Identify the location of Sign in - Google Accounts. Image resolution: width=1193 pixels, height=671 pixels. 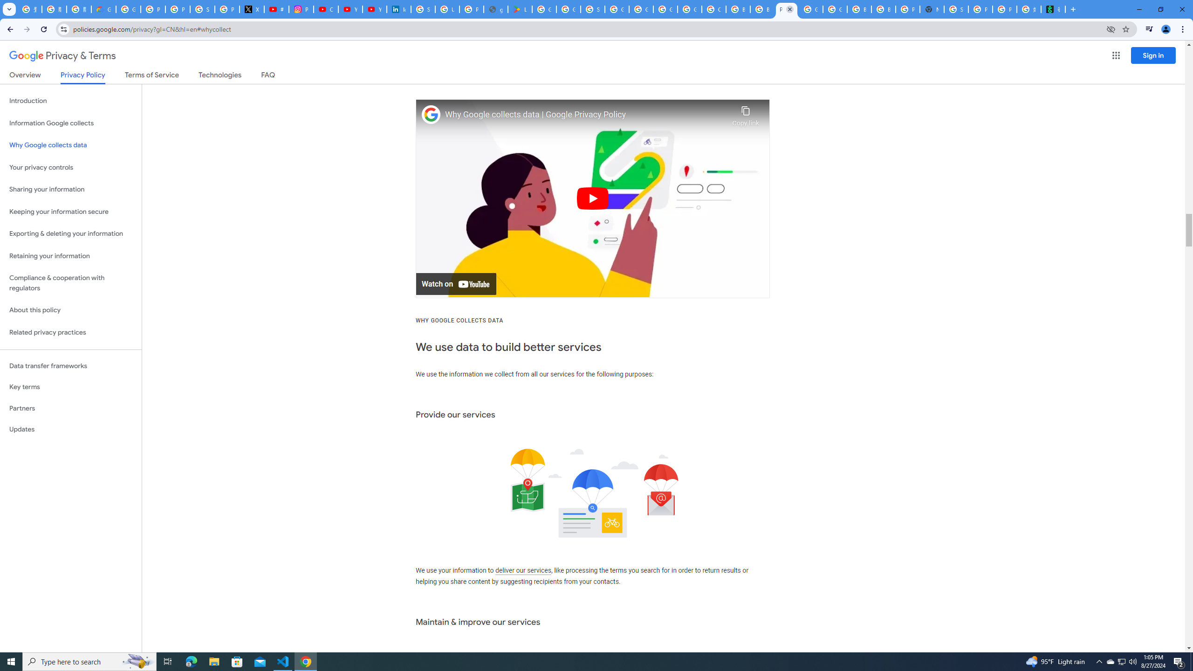
(593, 9).